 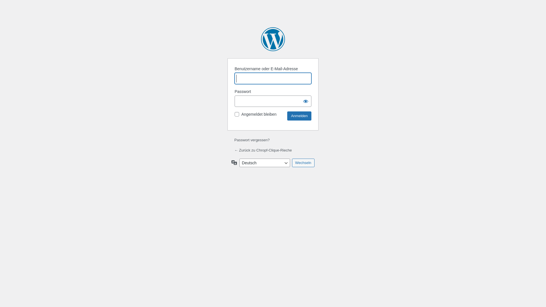 I want to click on Wechseln, so click(x=303, y=163).